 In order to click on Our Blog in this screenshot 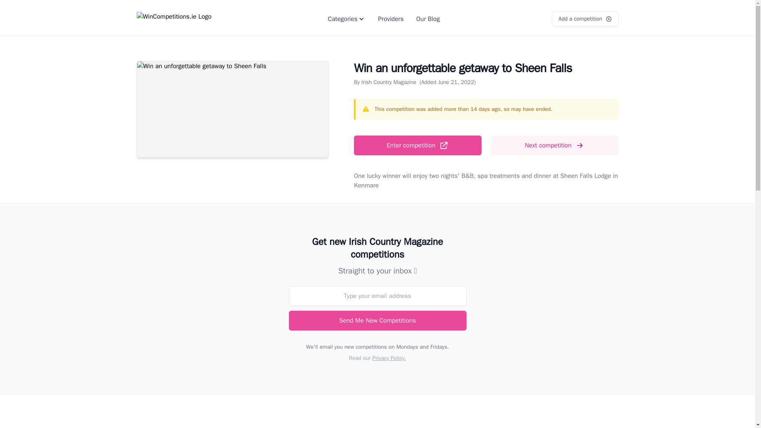, I will do `click(428, 19)`.